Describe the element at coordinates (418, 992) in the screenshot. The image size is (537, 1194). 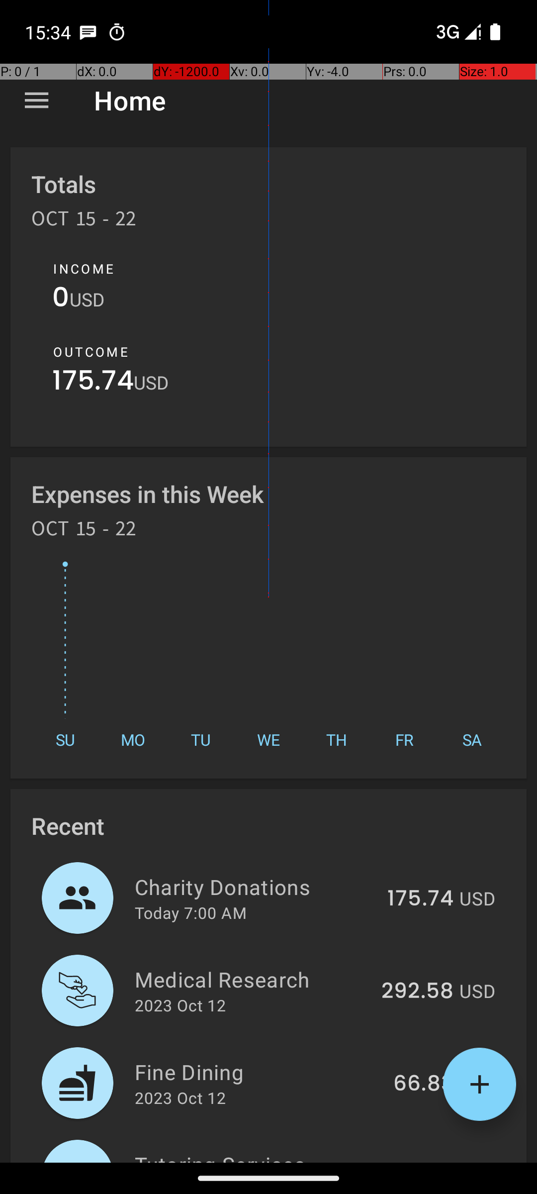
I see `292.58` at that location.